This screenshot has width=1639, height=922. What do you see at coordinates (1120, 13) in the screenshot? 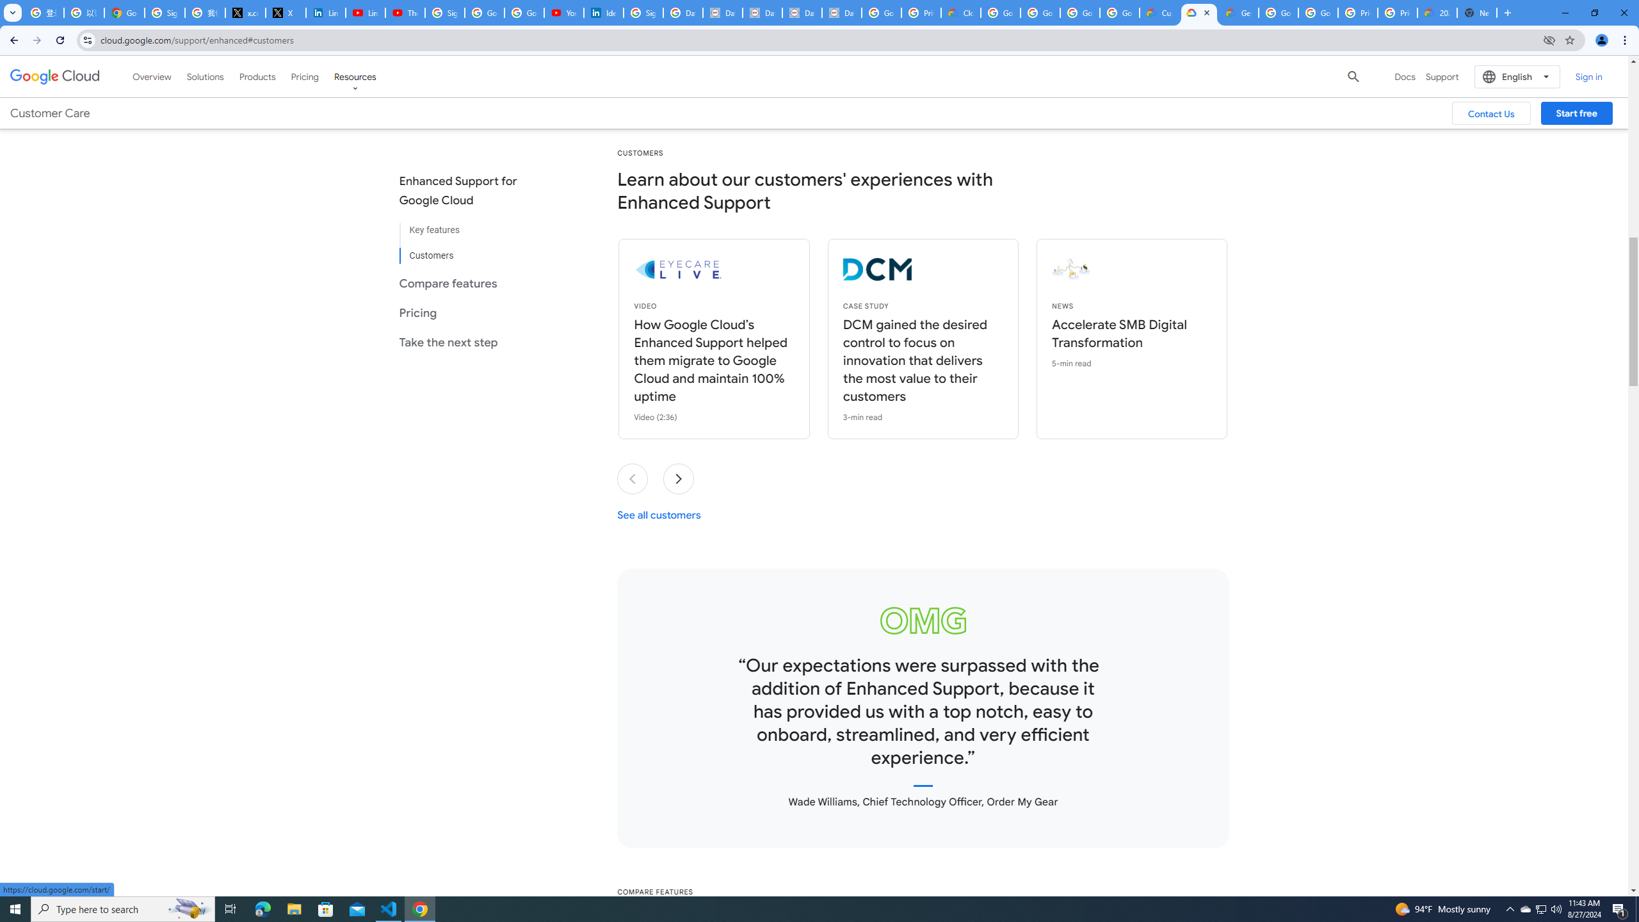
I see `Google Workspace - Specific Terms` at bounding box center [1120, 13].